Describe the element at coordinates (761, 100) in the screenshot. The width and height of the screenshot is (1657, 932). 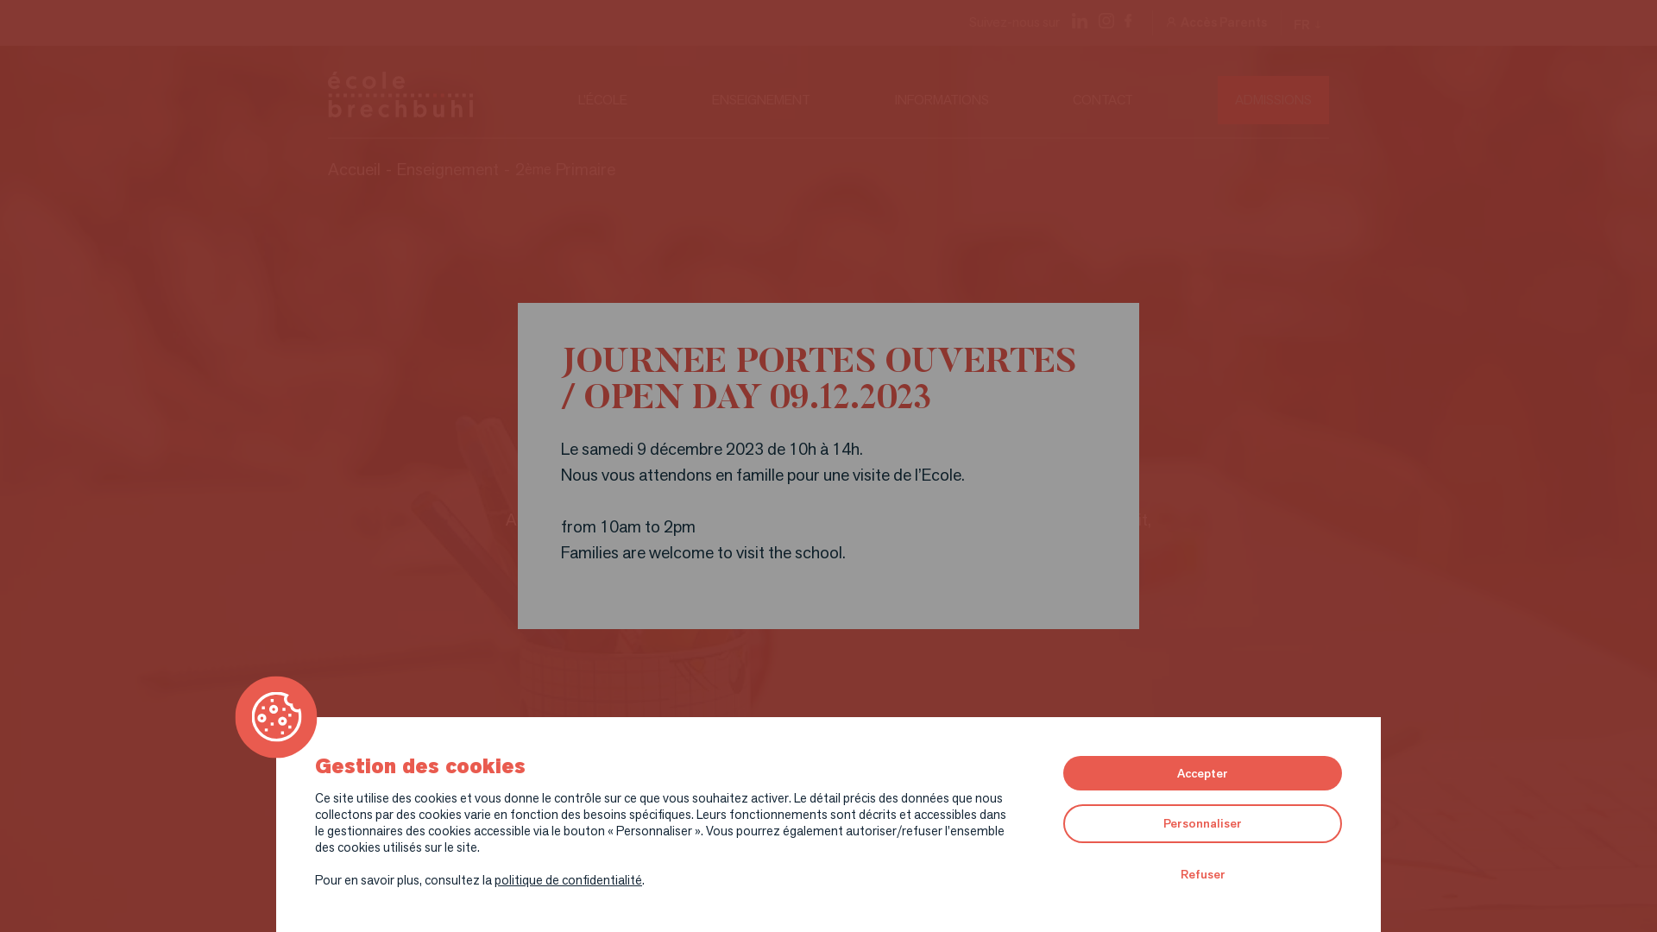
I see `ENSEIGNEMENT` at that location.